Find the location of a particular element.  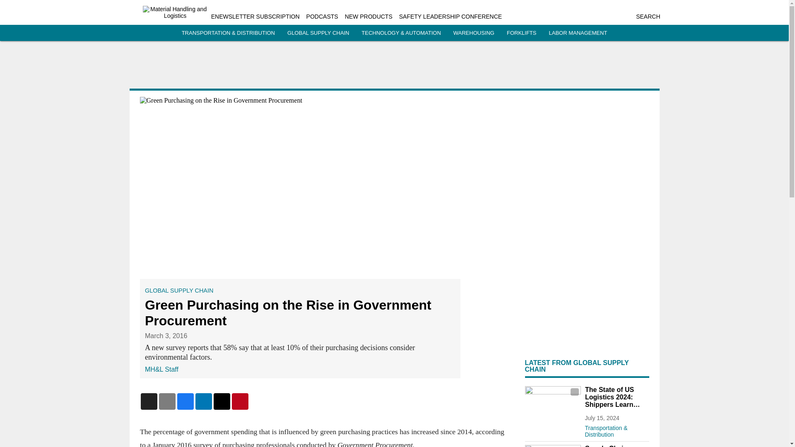

GLOBAL SUPPLY CHAIN is located at coordinates (318, 33).